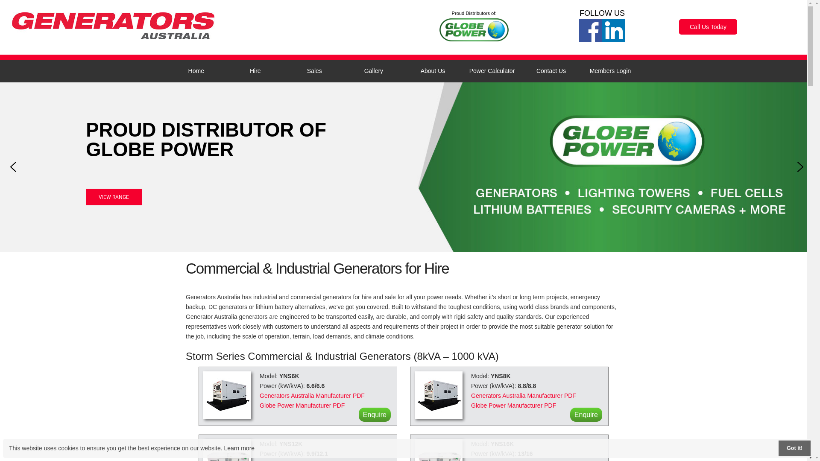 Image resolution: width=820 pixels, height=461 pixels. What do you see at coordinates (302, 406) in the screenshot?
I see `Globe Power Manufacturer PDF` at bounding box center [302, 406].